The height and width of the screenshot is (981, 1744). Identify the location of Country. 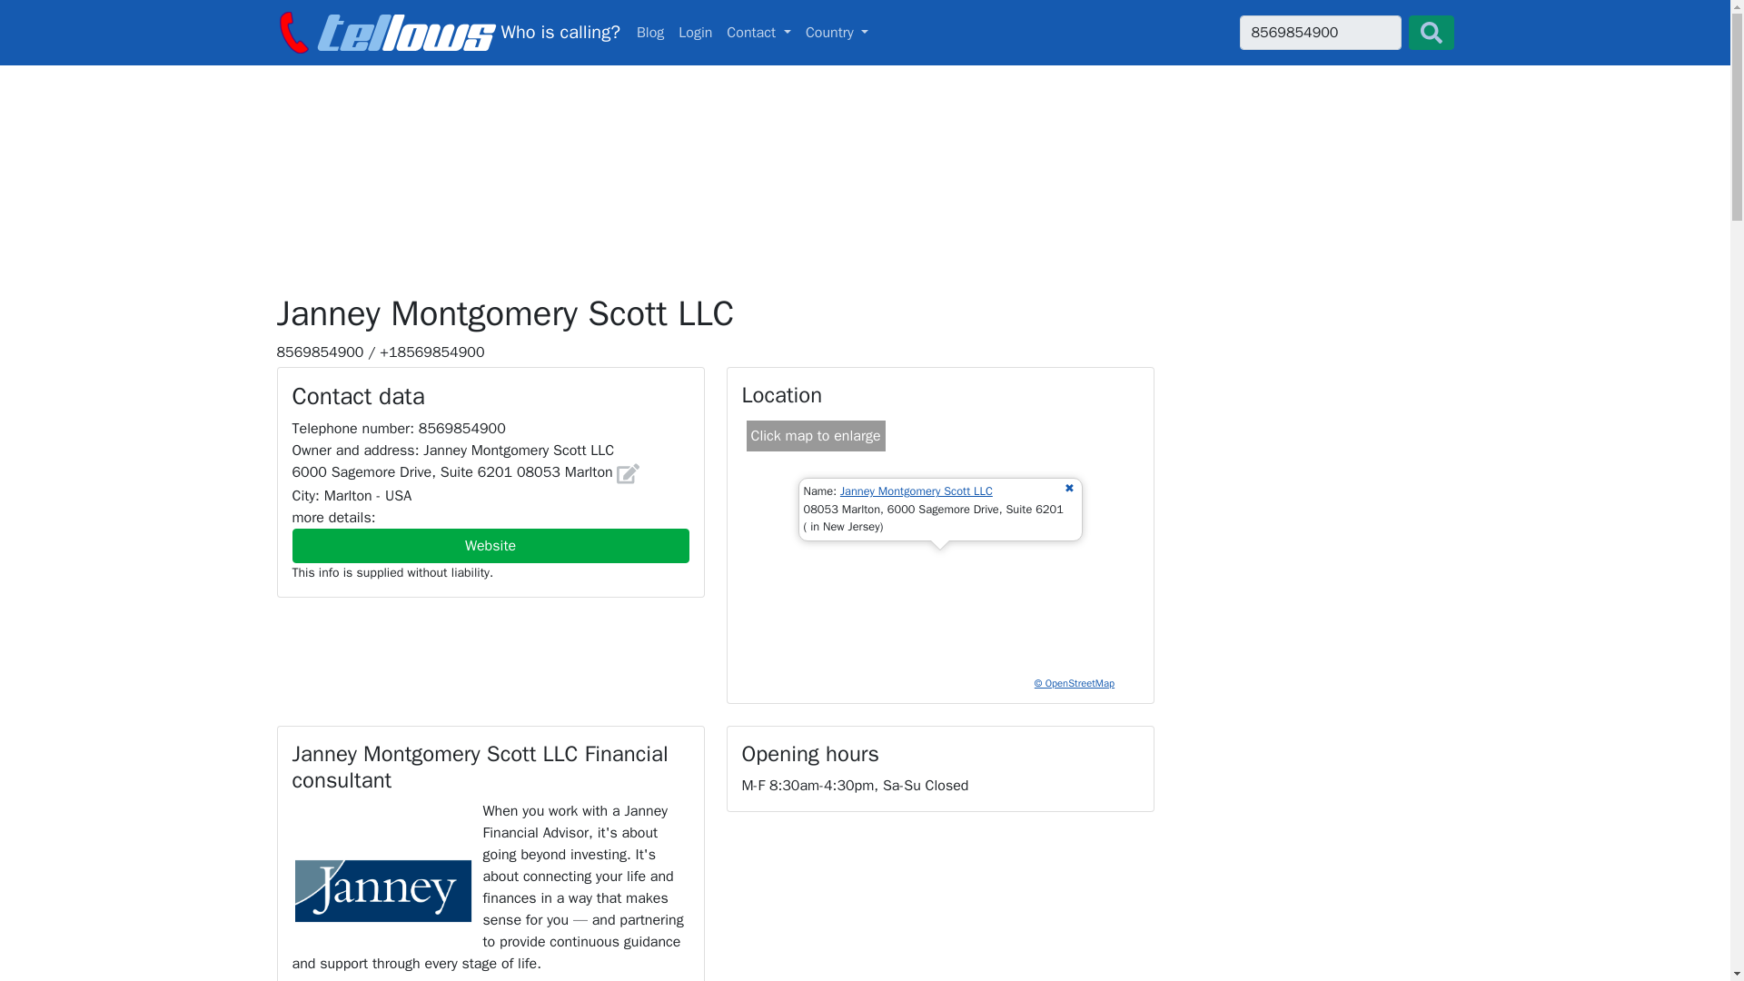
(758, 33).